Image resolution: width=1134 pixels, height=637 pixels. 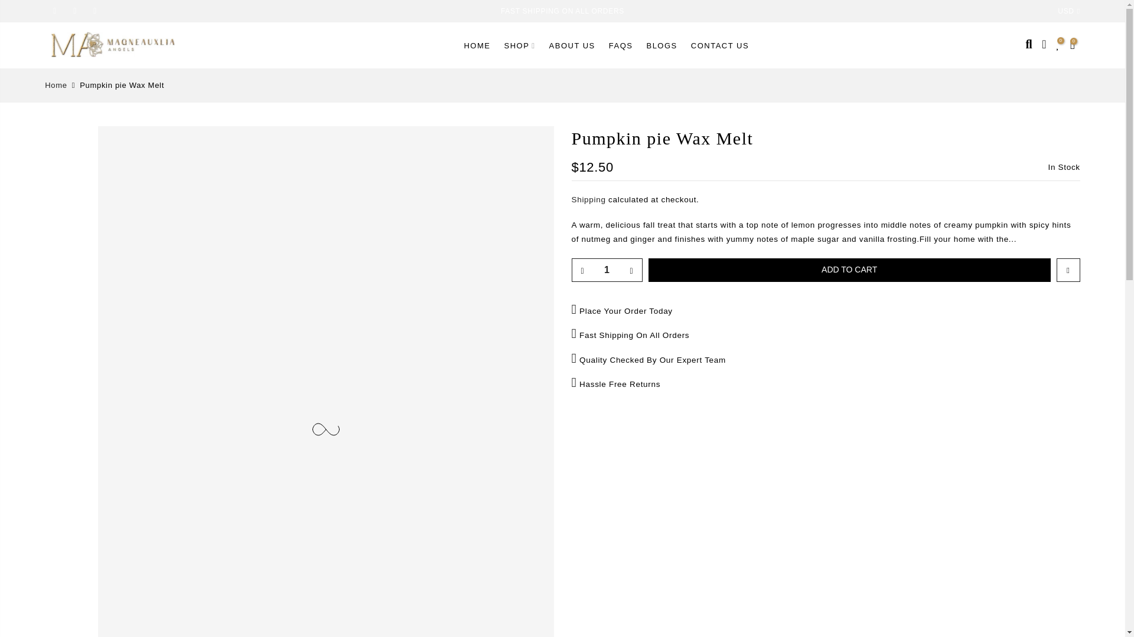 I want to click on CONTACT US, so click(x=719, y=45).